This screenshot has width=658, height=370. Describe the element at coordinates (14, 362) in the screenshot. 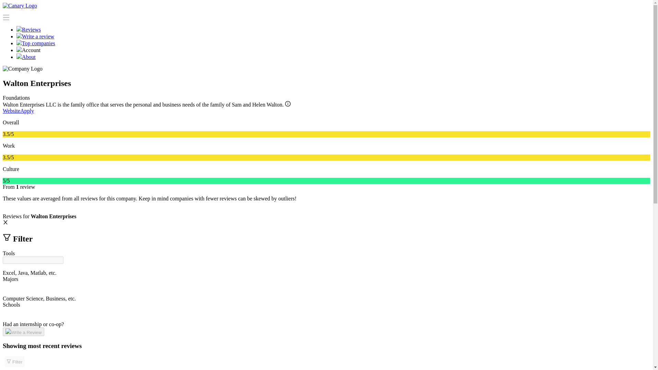

I see `Filter` at that location.